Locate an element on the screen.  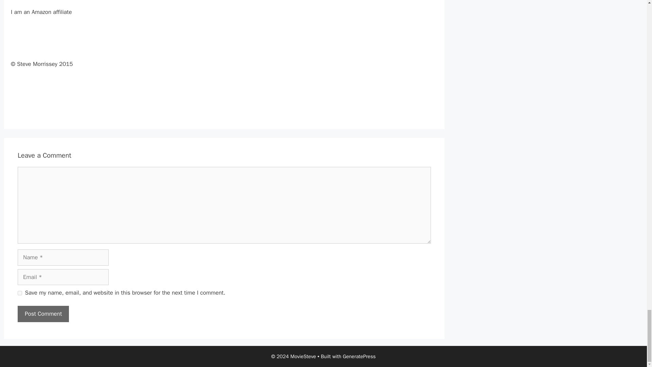
yes is located at coordinates (20, 293).